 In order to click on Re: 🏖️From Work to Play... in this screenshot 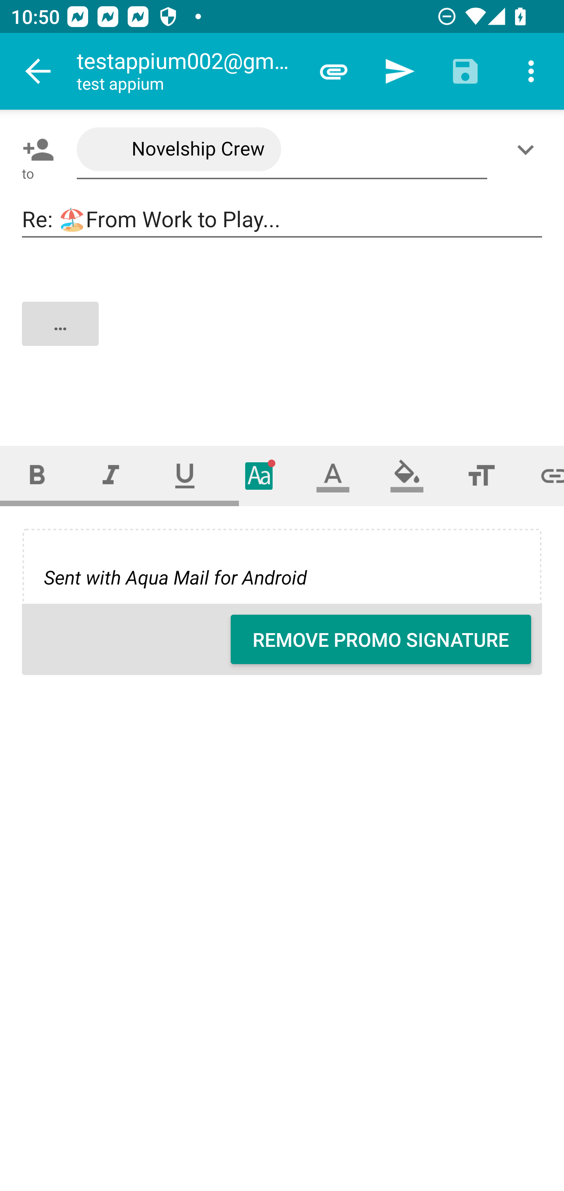, I will do `click(282, 219)`.